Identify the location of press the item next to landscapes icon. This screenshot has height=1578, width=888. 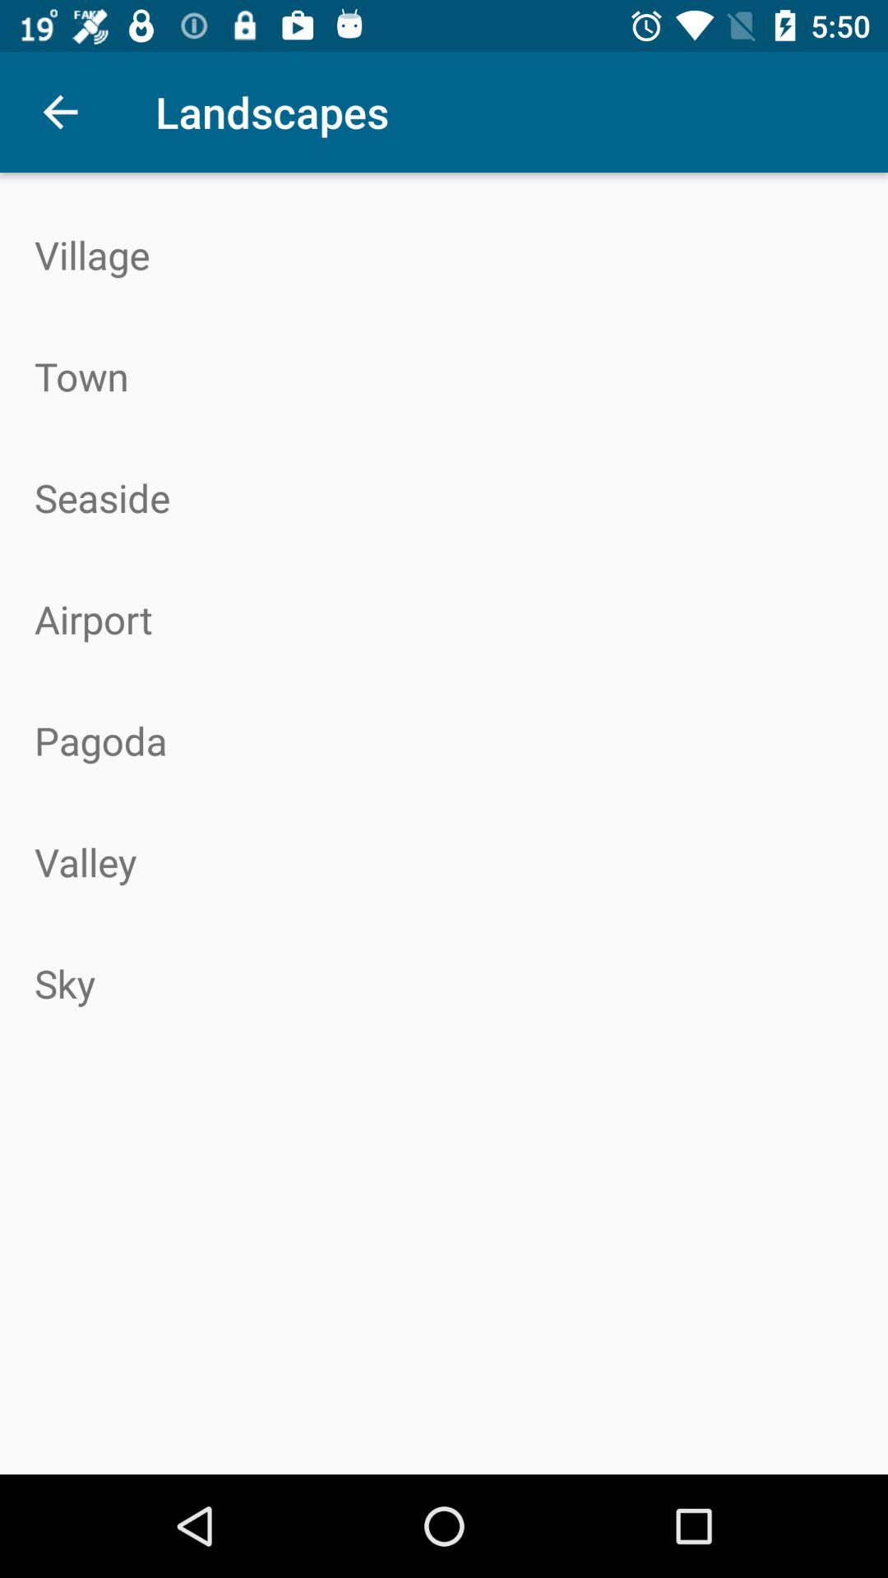
(60, 112).